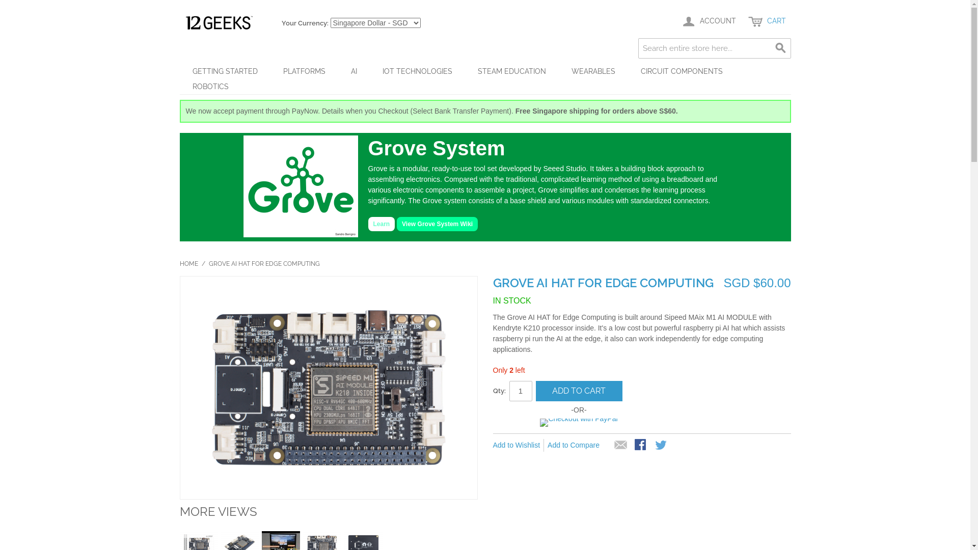  Describe the element at coordinates (780, 48) in the screenshot. I see `Search` at that location.